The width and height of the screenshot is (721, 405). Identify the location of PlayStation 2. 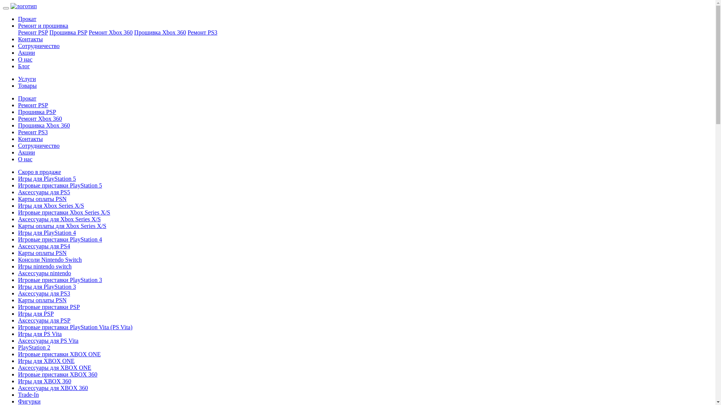
(34, 347).